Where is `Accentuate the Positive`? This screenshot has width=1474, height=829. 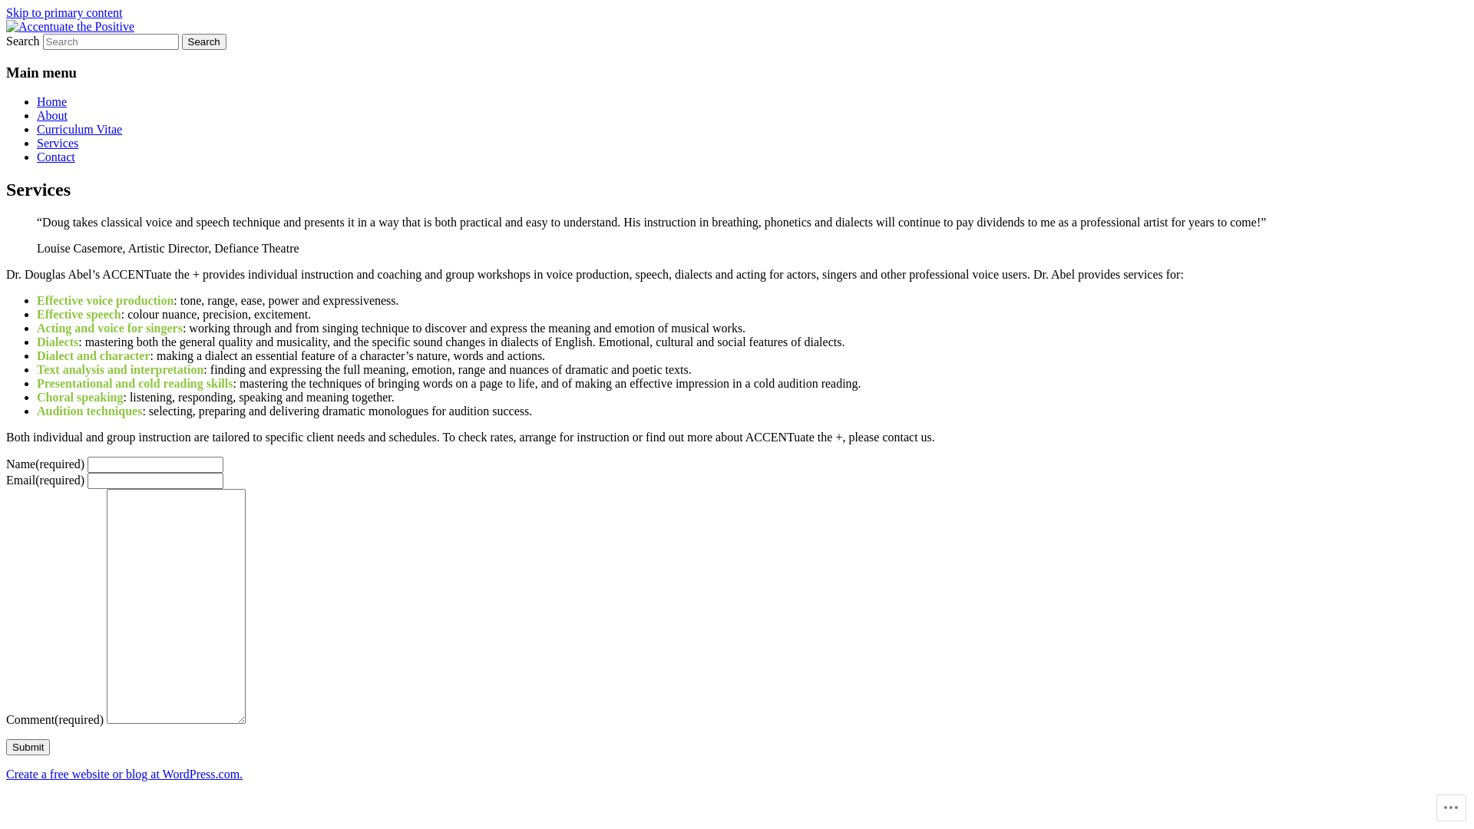
Accentuate the Positive is located at coordinates (128, 50).